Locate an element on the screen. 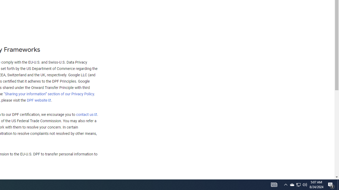  contact us is located at coordinates (86, 114).